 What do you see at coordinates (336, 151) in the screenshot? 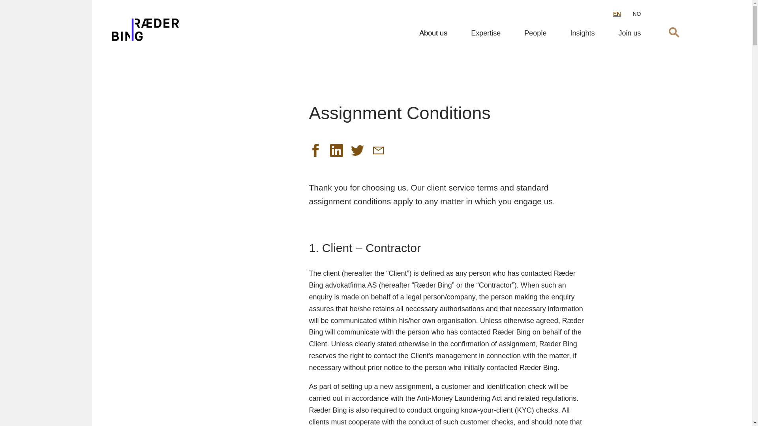
I see `LinkedIn icon` at bounding box center [336, 151].